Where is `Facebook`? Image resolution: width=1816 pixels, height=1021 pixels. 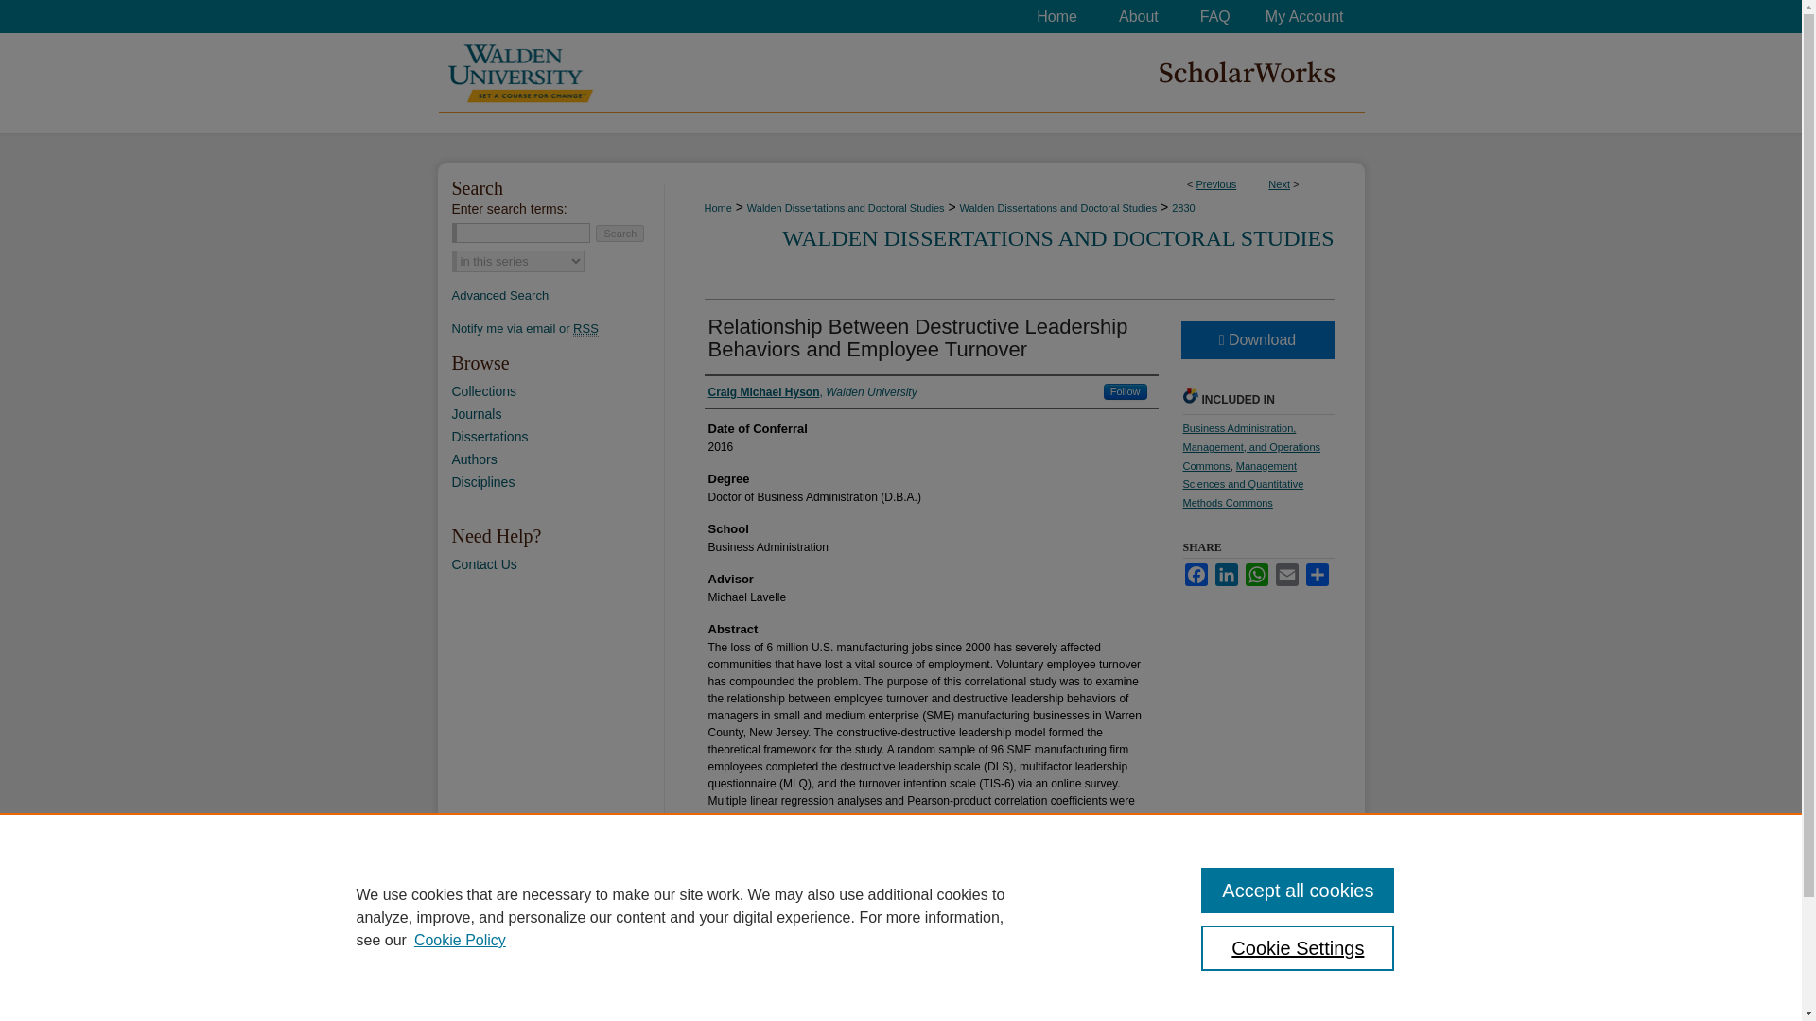 Facebook is located at coordinates (1196, 575).